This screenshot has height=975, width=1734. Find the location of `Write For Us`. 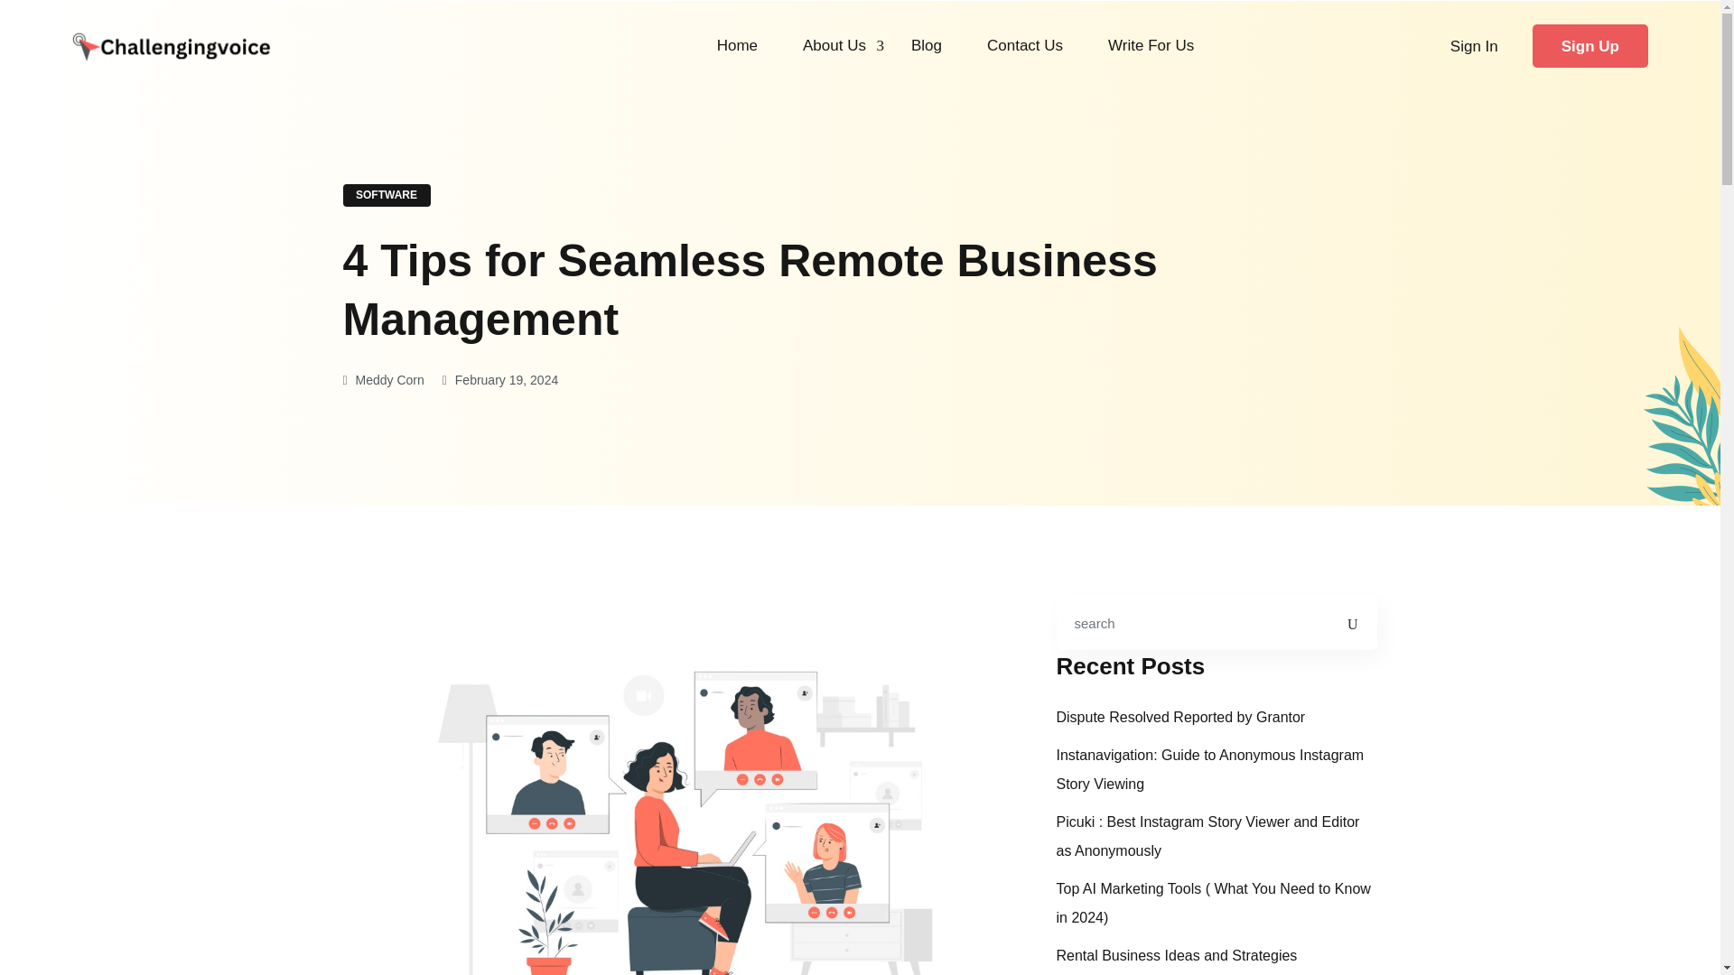

Write For Us is located at coordinates (1151, 45).